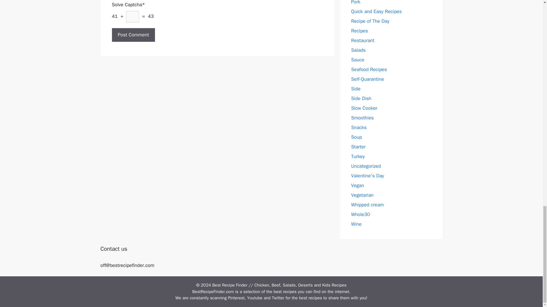 The width and height of the screenshot is (547, 307). What do you see at coordinates (133, 35) in the screenshot?
I see `Post Comment` at bounding box center [133, 35].